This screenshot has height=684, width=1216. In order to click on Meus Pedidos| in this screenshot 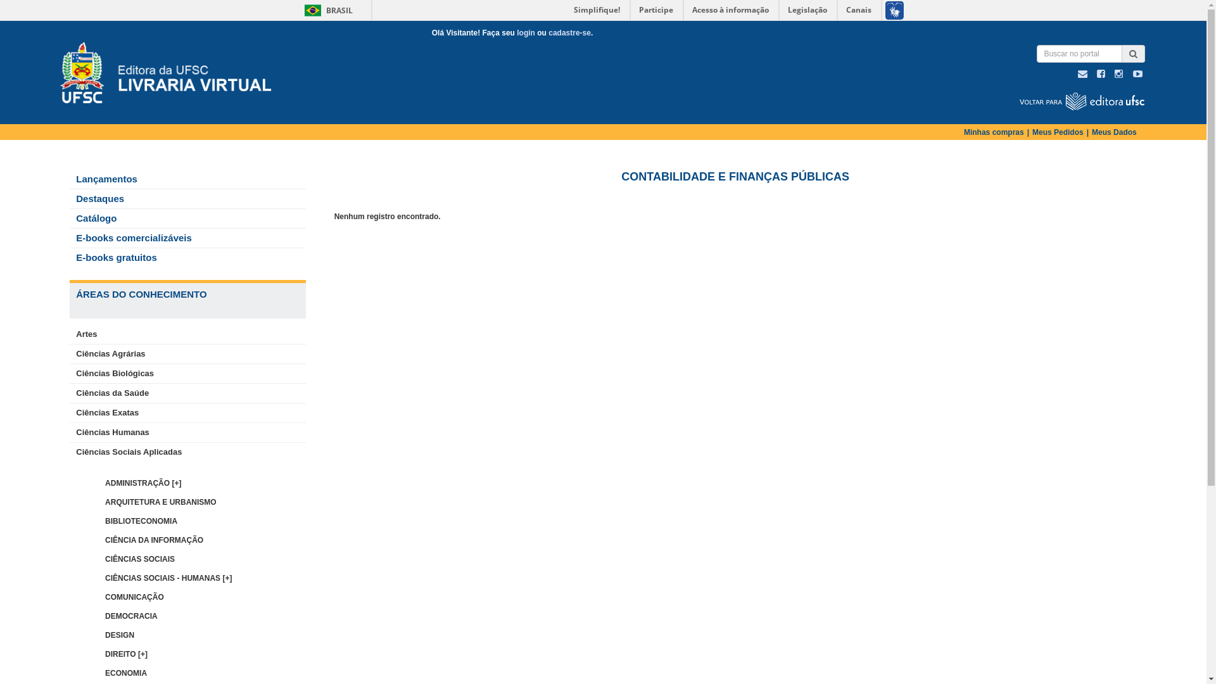, I will do `click(1062, 132)`.